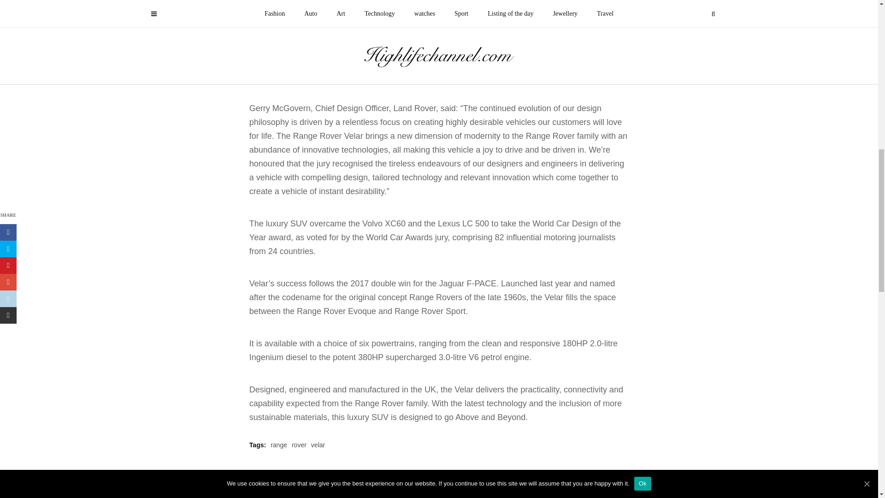  What do you see at coordinates (278, 445) in the screenshot?
I see `range` at bounding box center [278, 445].